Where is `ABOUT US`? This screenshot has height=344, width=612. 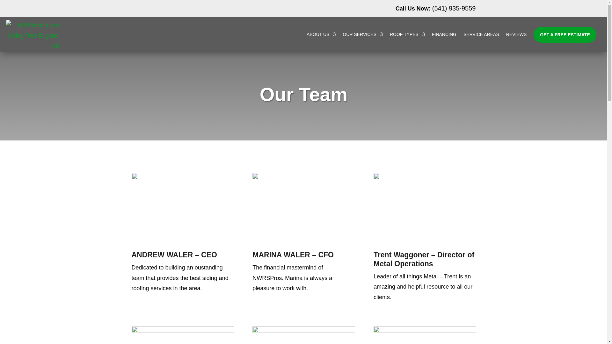
ABOUT US is located at coordinates (321, 34).